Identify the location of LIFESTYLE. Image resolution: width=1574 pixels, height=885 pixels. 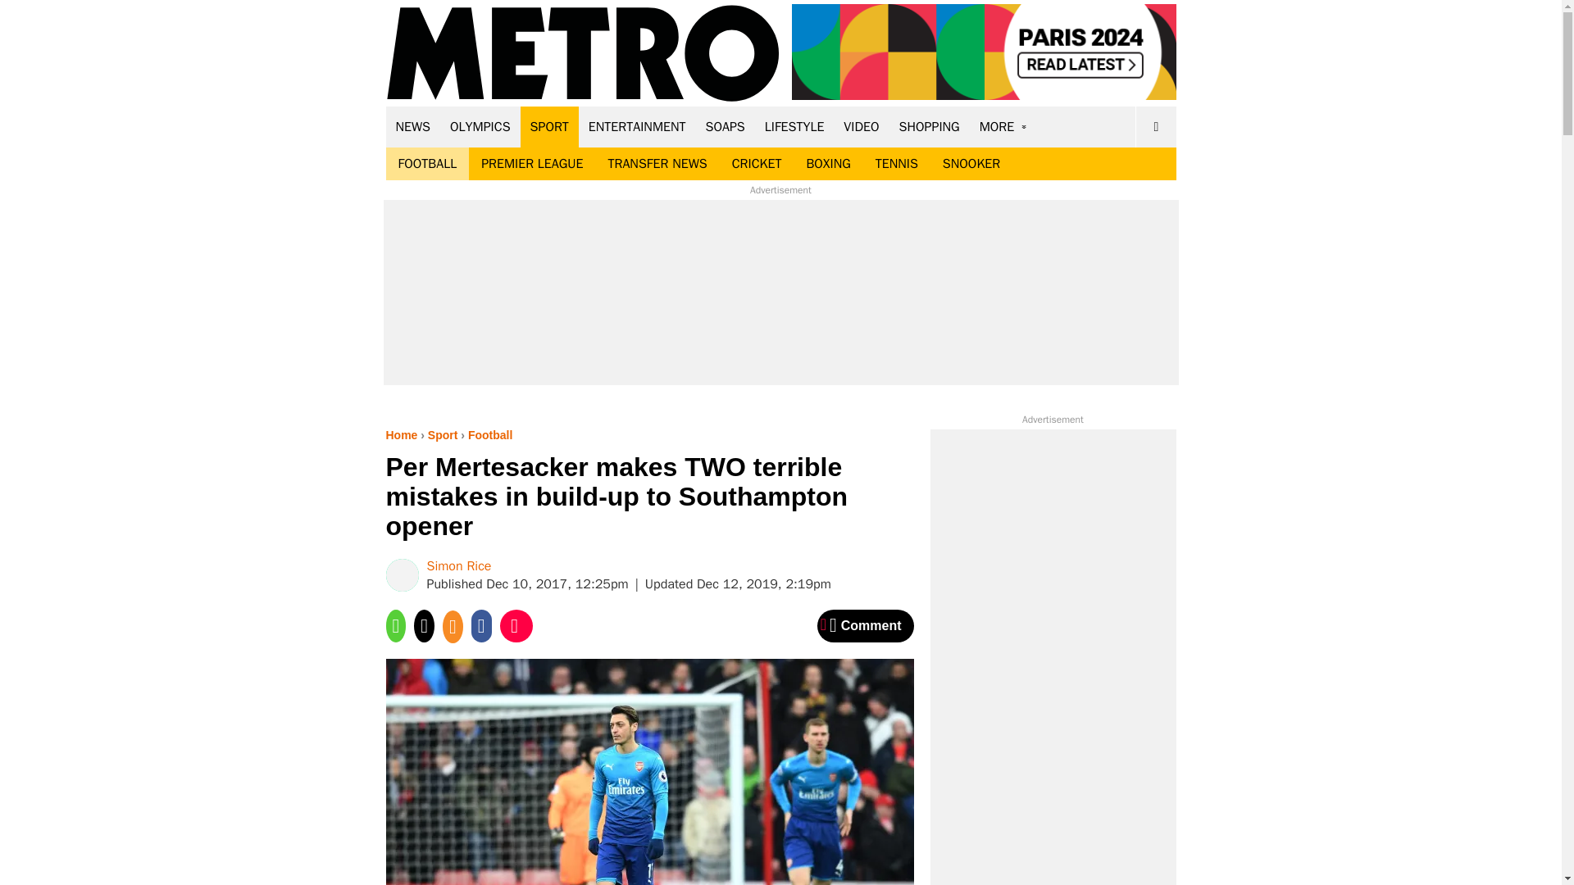
(794, 126).